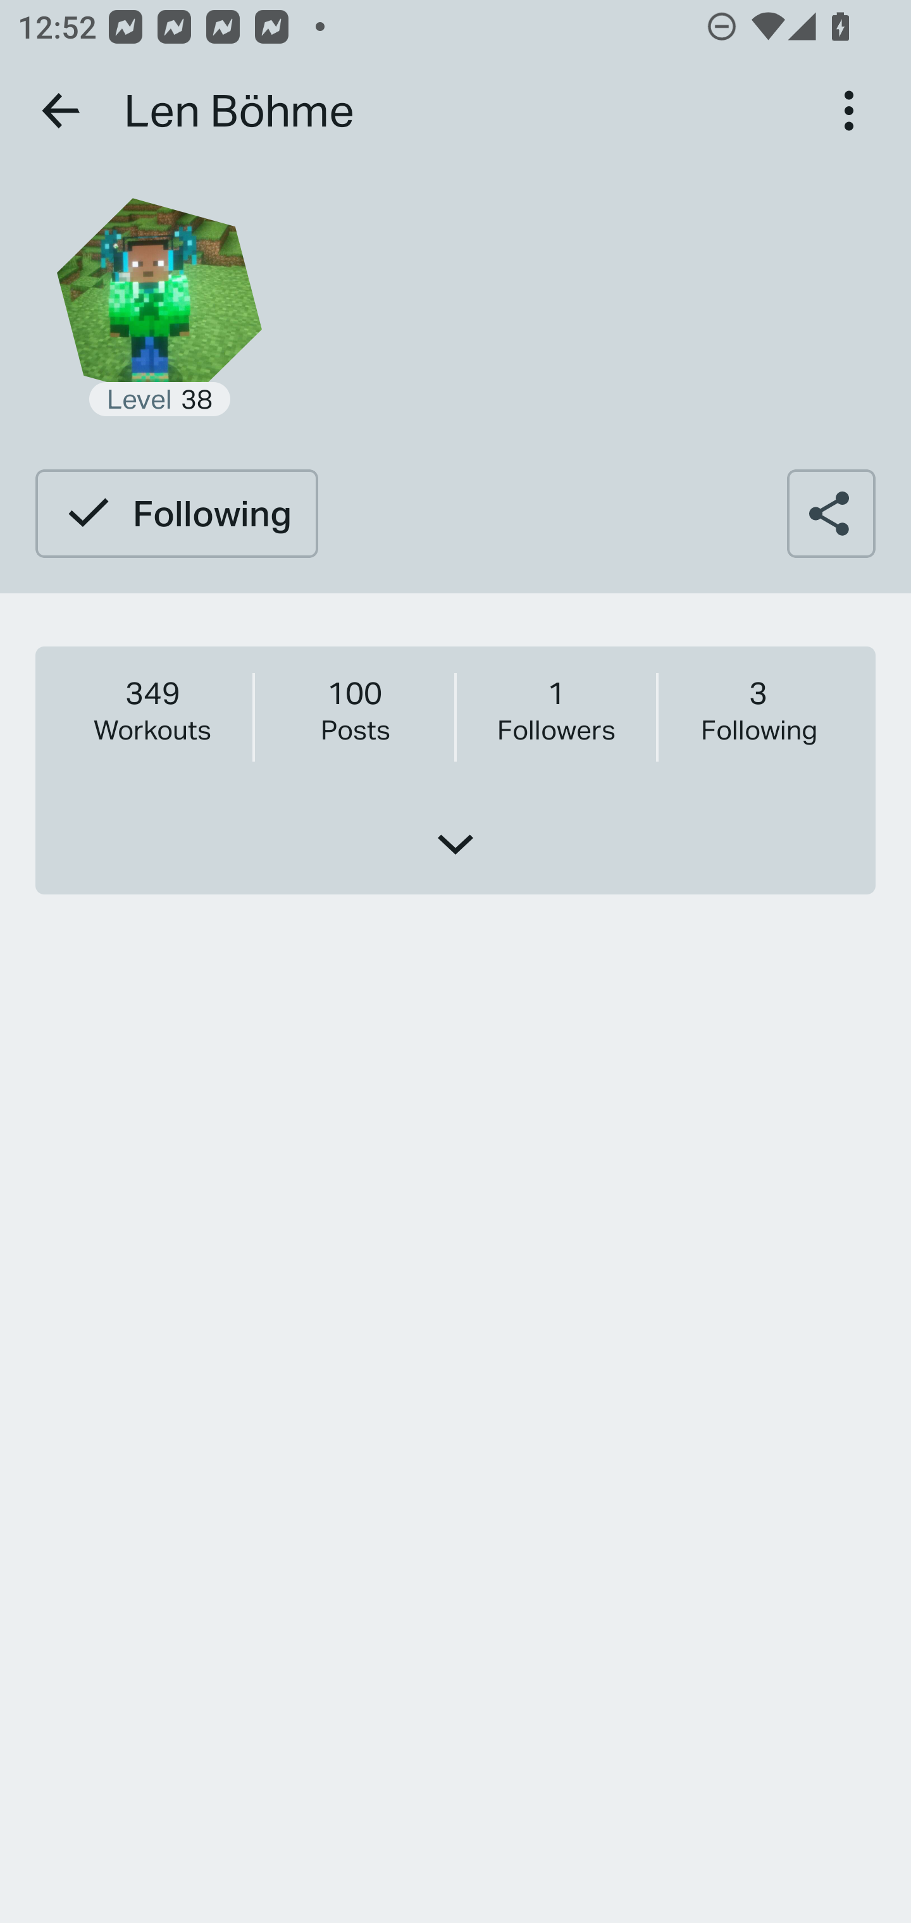  What do you see at coordinates (849, 110) in the screenshot?
I see `Options` at bounding box center [849, 110].